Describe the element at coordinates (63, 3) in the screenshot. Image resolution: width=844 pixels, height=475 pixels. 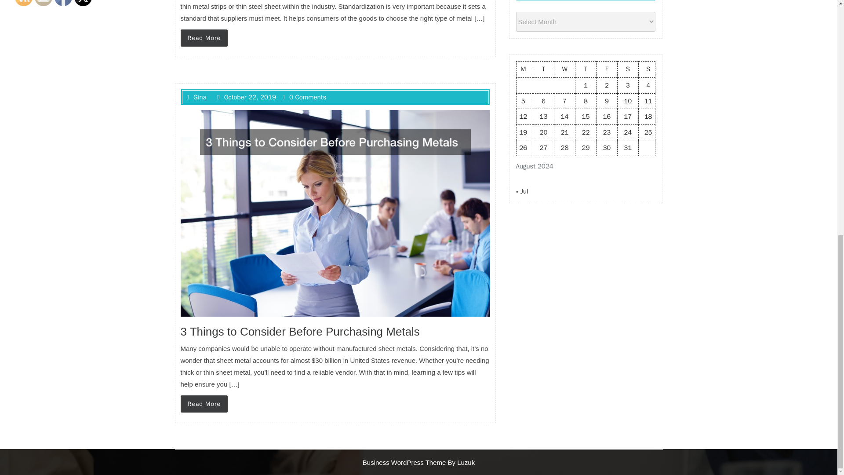
I see `Facebook` at that location.